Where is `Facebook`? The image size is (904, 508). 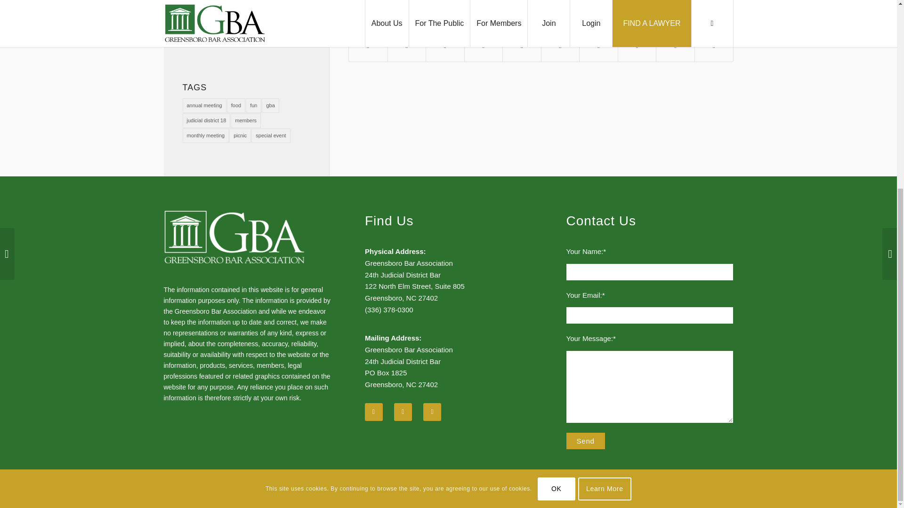 Facebook is located at coordinates (712, 494).